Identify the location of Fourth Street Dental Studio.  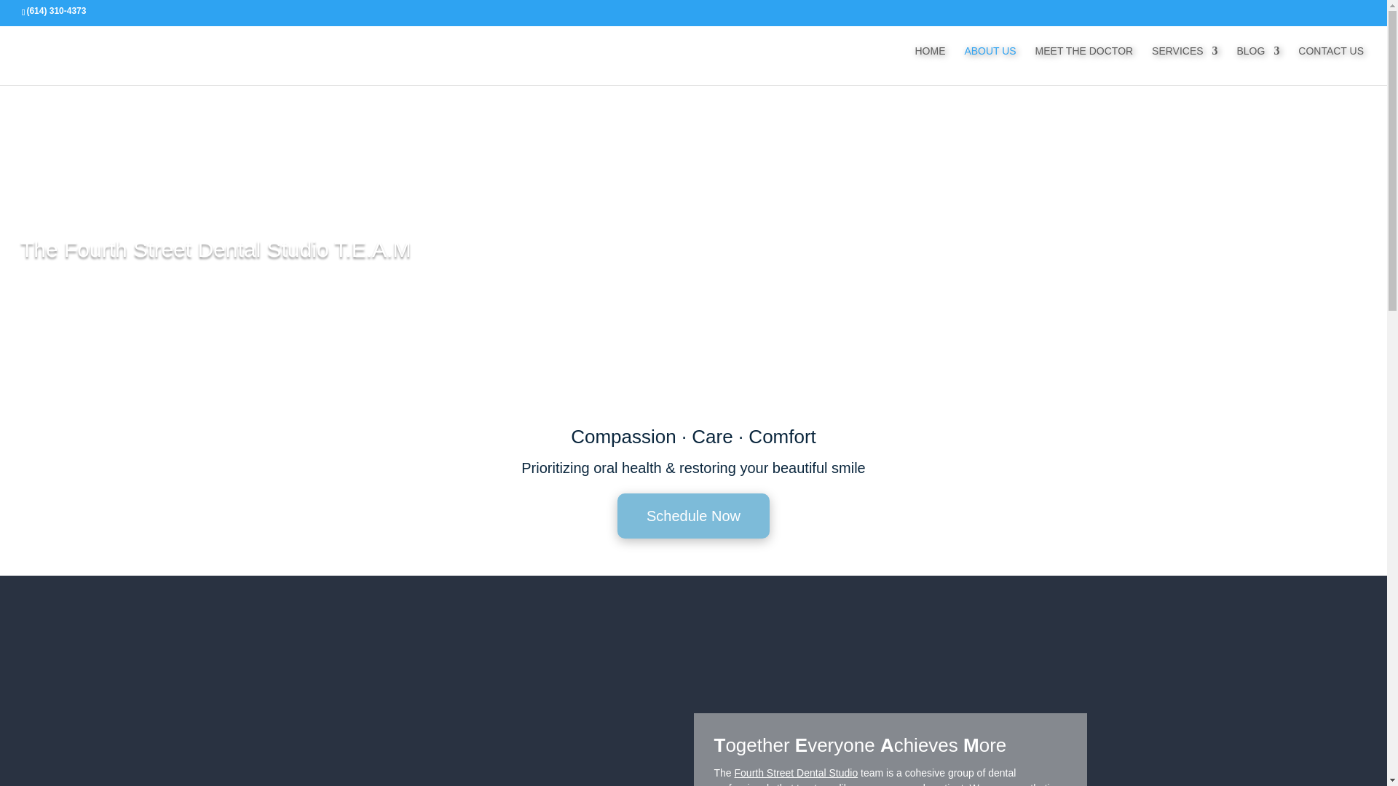
(797, 773).